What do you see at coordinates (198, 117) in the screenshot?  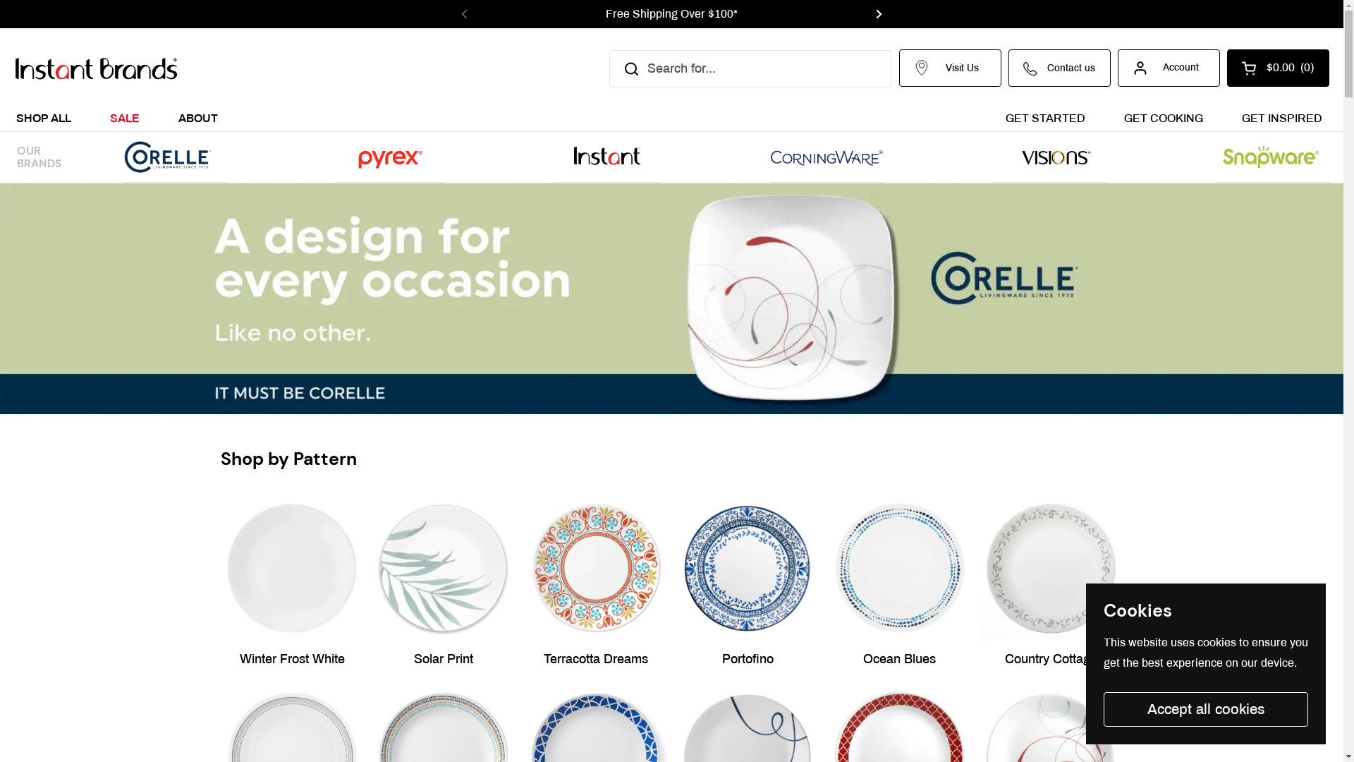 I see `ABOUT` at bounding box center [198, 117].